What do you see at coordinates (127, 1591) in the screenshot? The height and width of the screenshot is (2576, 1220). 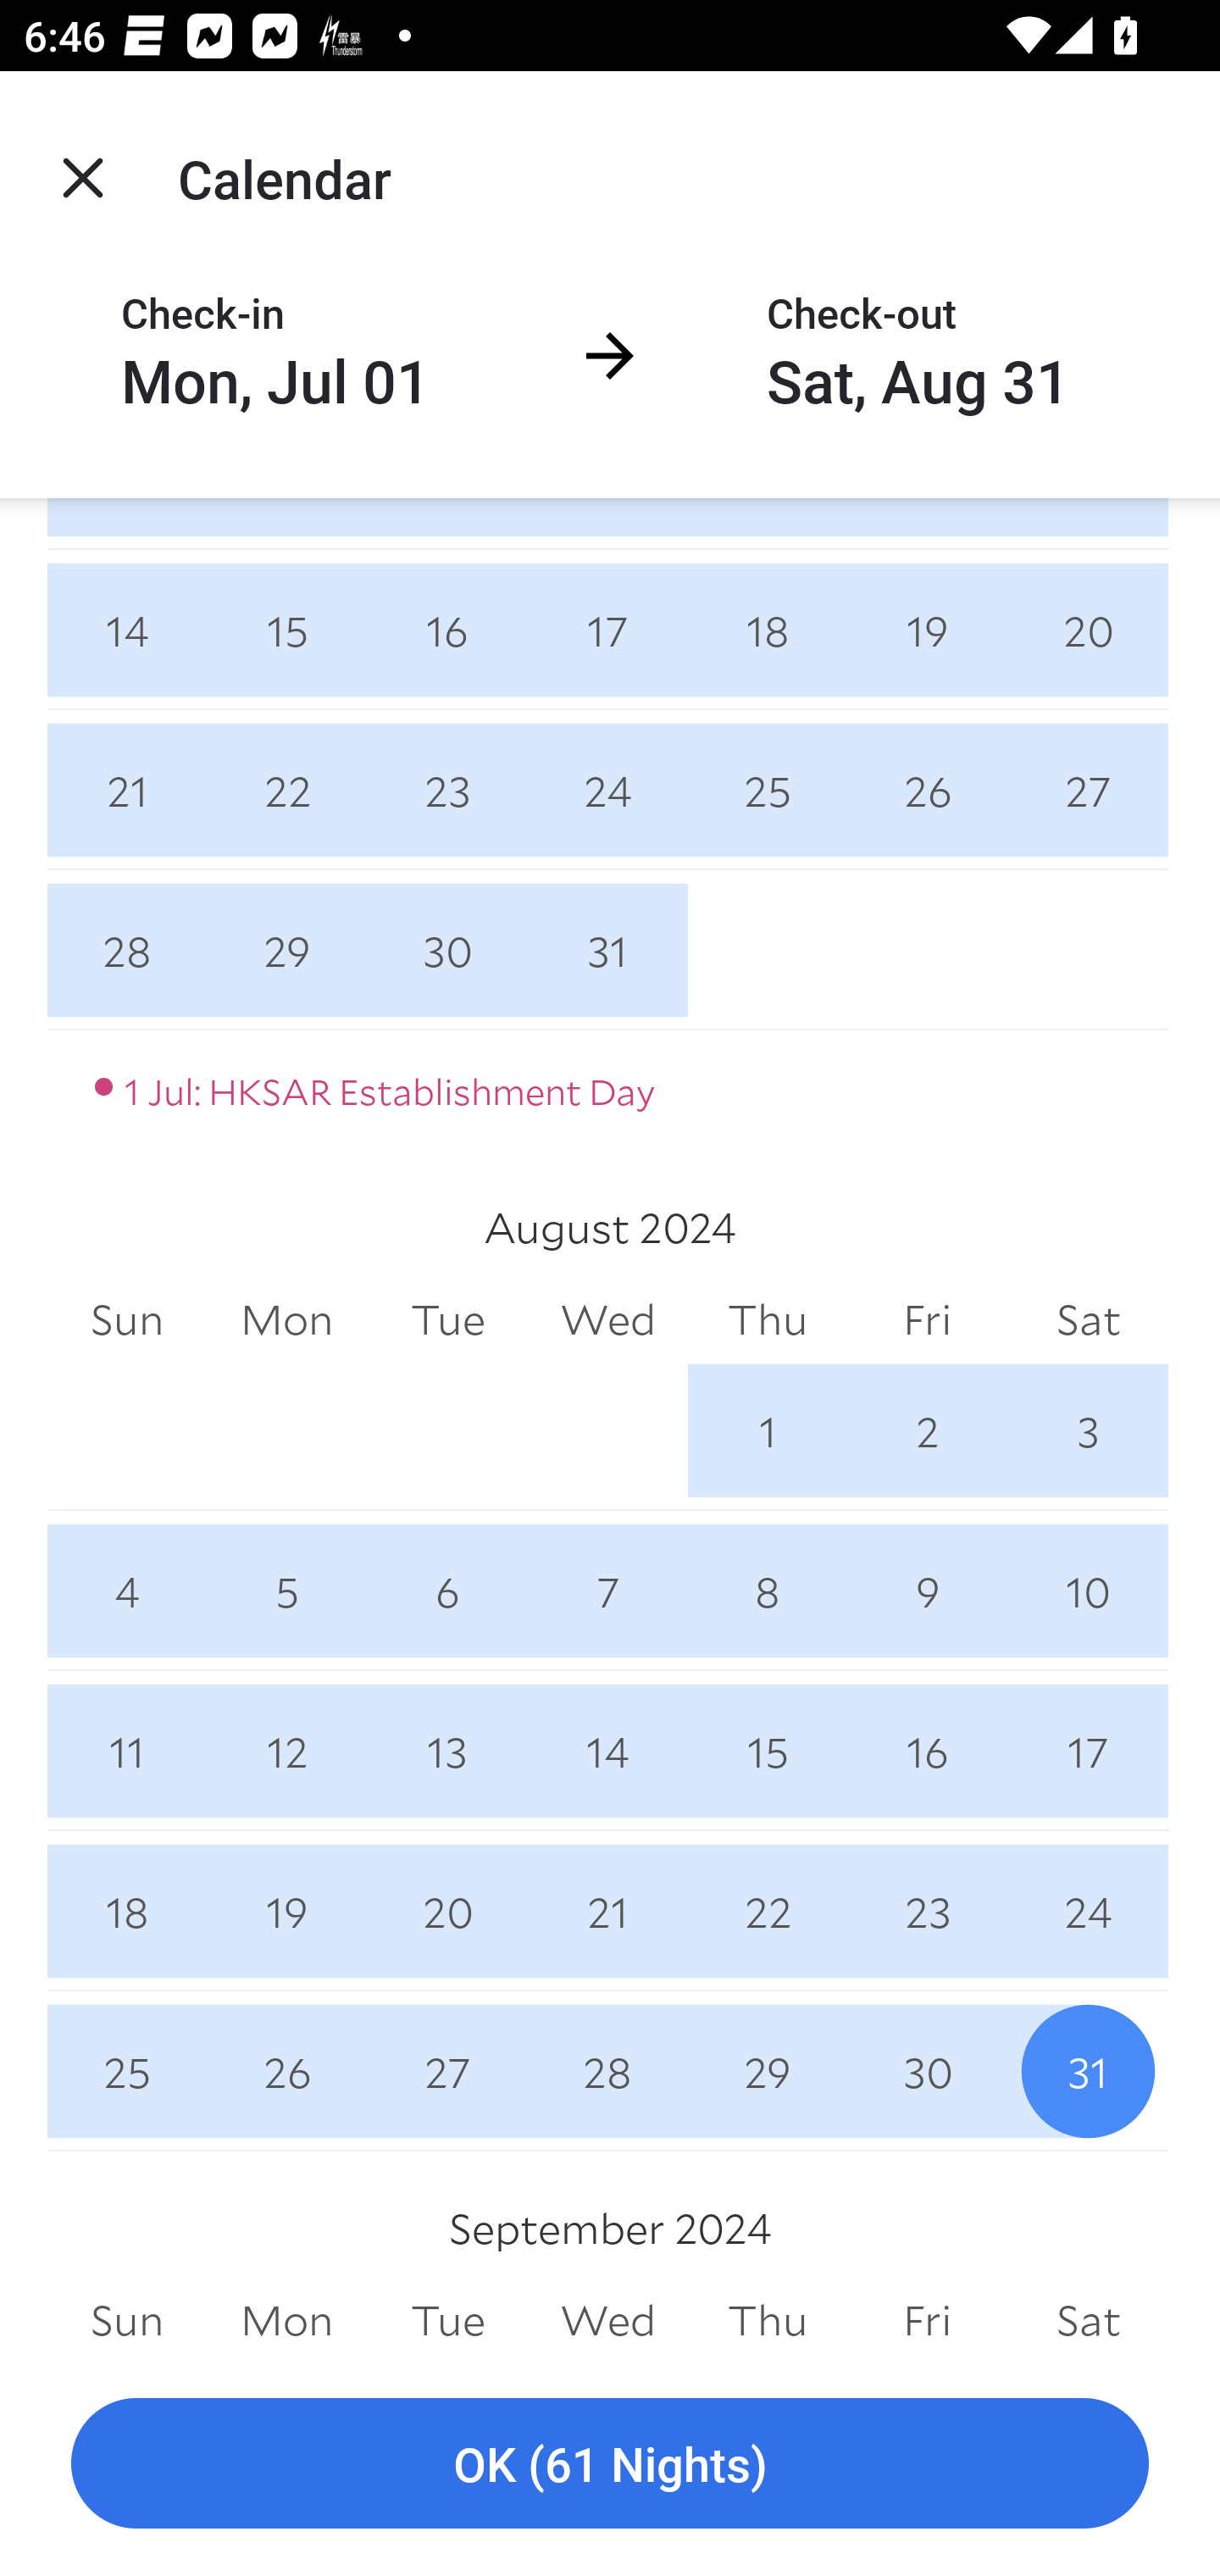 I see `4 4 August 2024` at bounding box center [127, 1591].